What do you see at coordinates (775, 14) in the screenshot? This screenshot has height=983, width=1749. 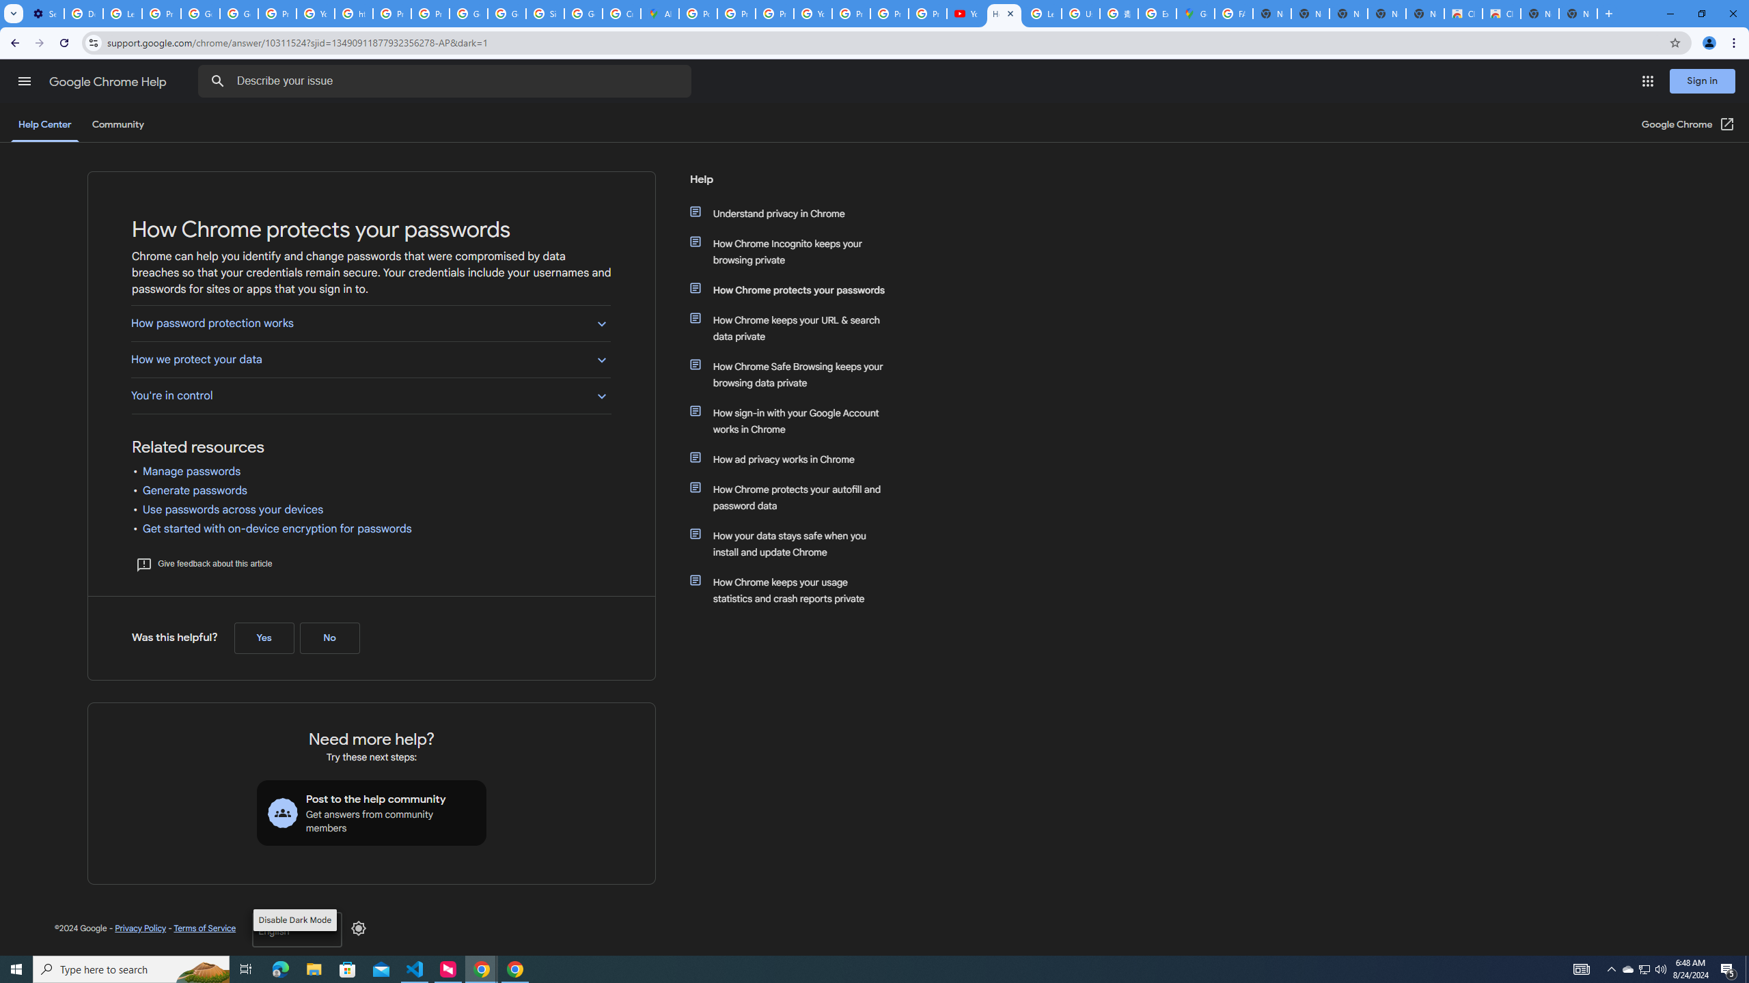 I see `Privacy Help Center - Policies Help` at bounding box center [775, 14].